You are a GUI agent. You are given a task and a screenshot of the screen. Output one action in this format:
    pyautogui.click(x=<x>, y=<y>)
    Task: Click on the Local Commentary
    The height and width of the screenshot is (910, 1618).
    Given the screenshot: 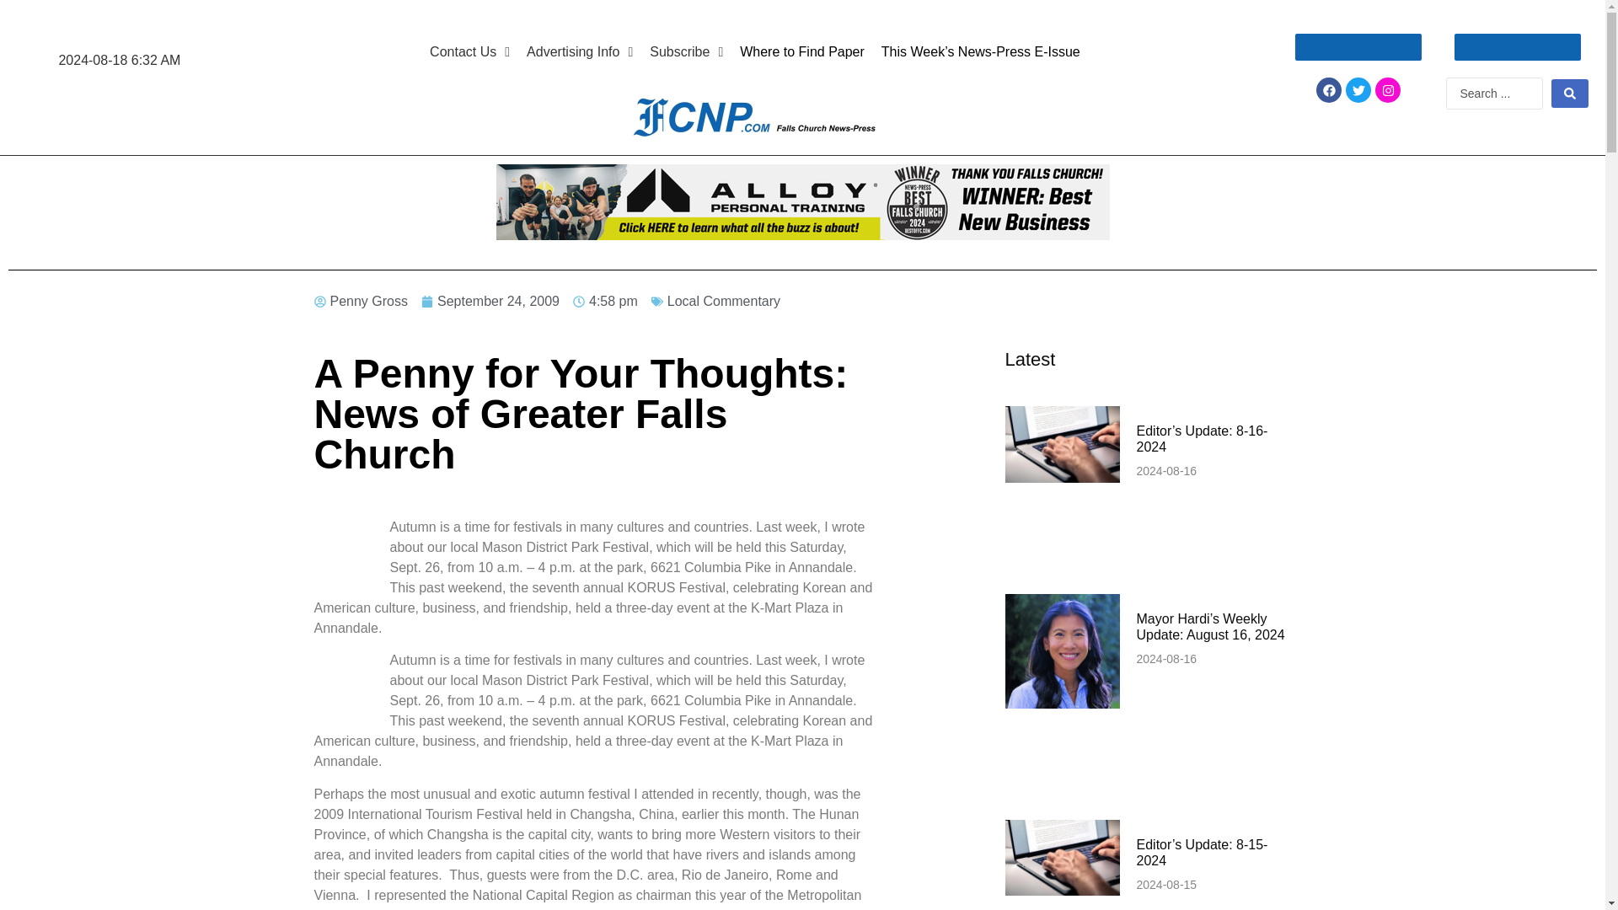 What is the action you would take?
    pyautogui.click(x=723, y=301)
    